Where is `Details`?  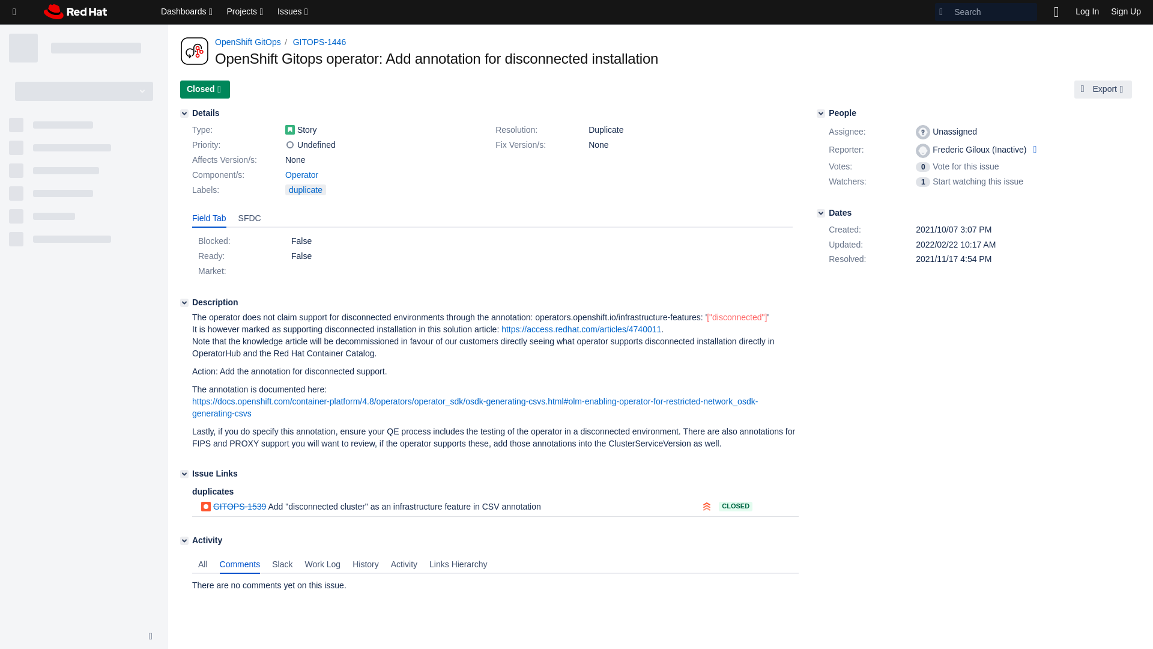 Details is located at coordinates (184, 113).